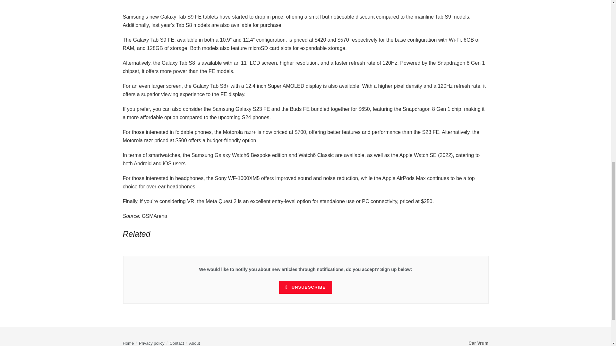 The height and width of the screenshot is (346, 616). Describe the element at coordinates (128, 343) in the screenshot. I see `Home` at that location.